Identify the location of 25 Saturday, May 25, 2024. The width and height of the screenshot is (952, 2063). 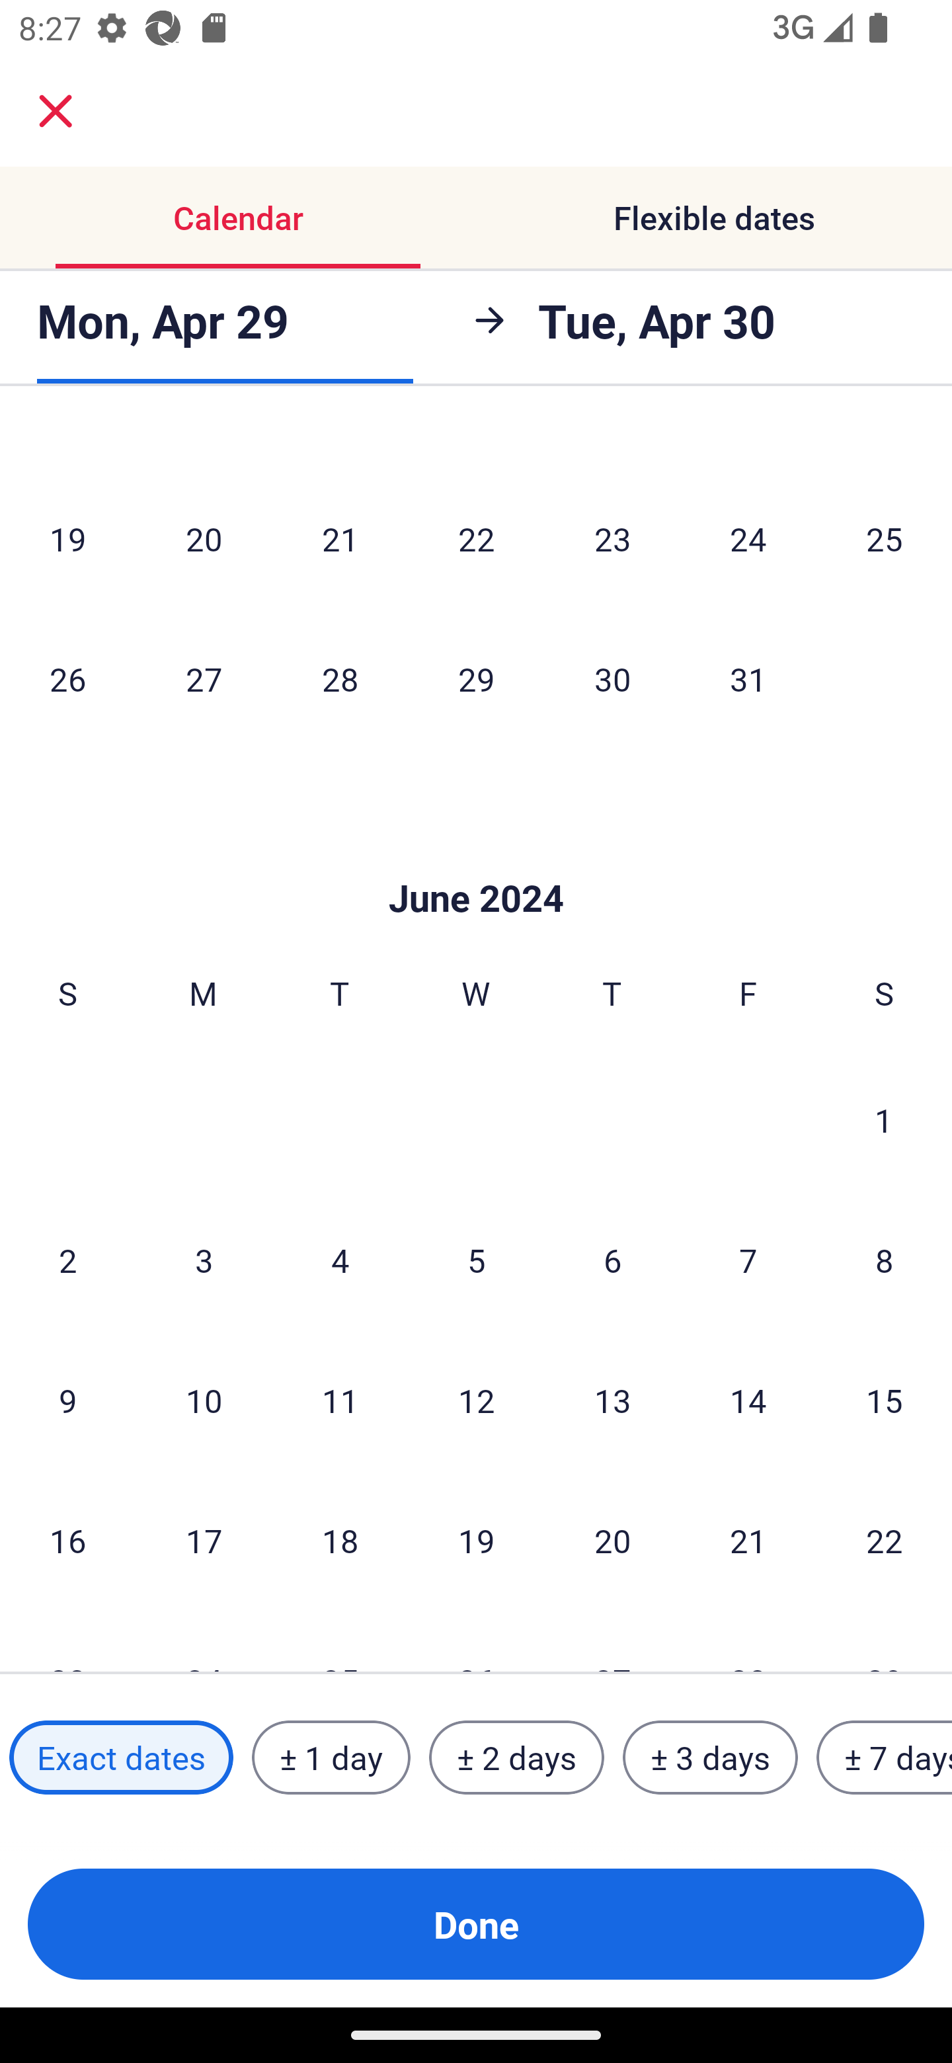
(885, 538).